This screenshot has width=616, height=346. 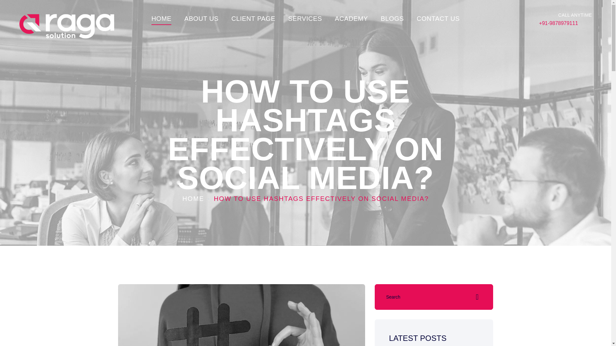 I want to click on SERVICES, so click(x=305, y=19).